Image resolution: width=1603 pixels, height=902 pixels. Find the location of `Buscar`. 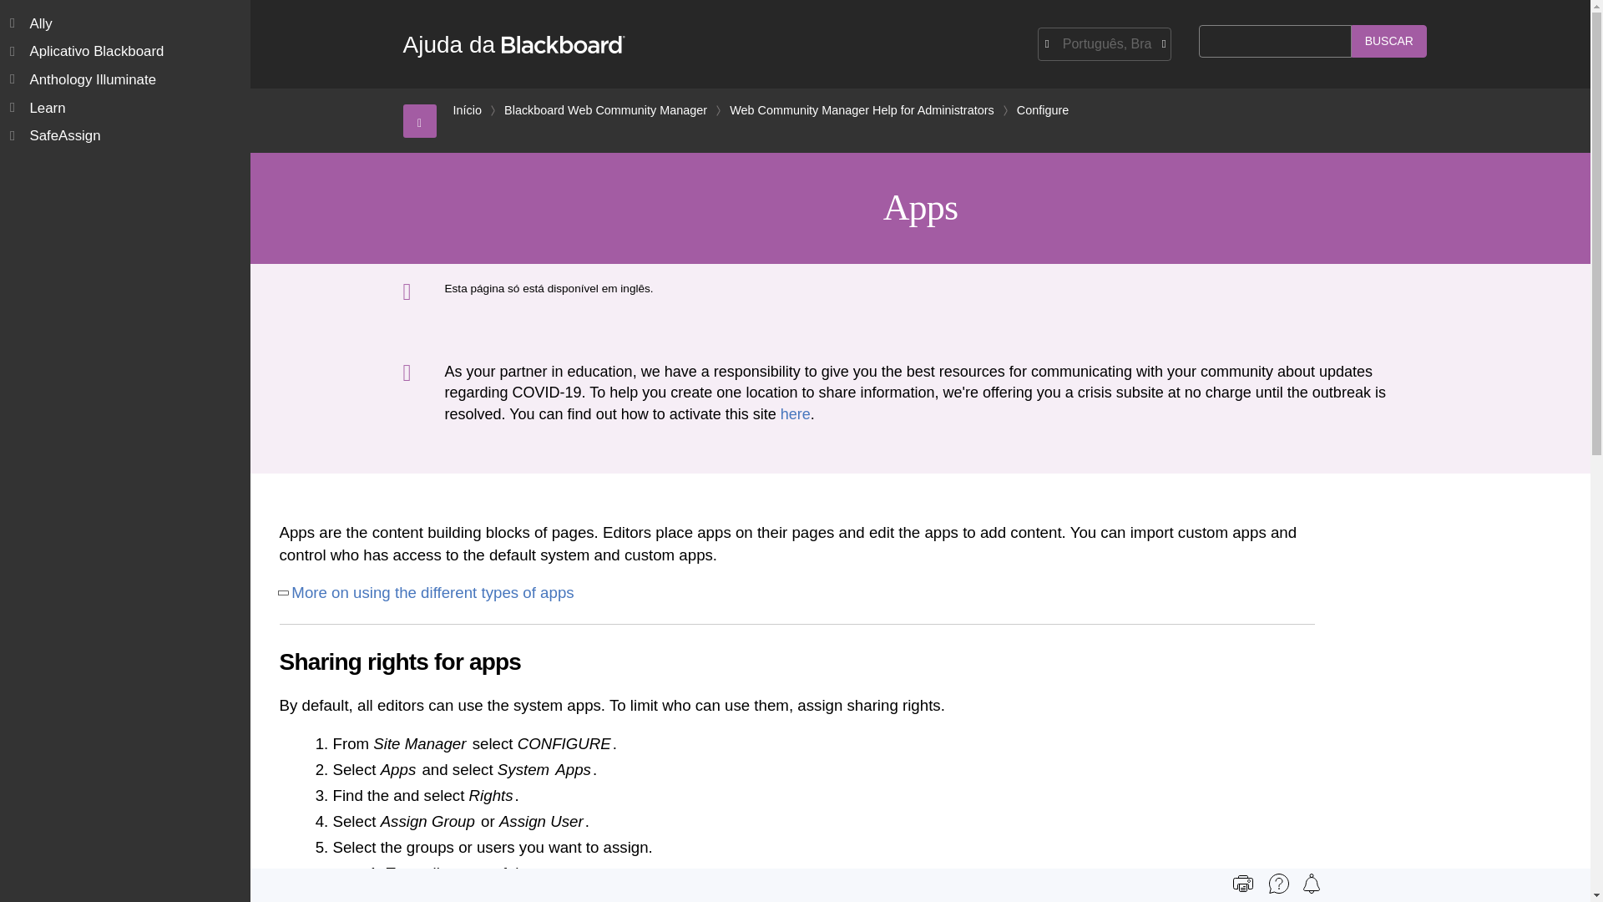

Buscar is located at coordinates (1388, 42).